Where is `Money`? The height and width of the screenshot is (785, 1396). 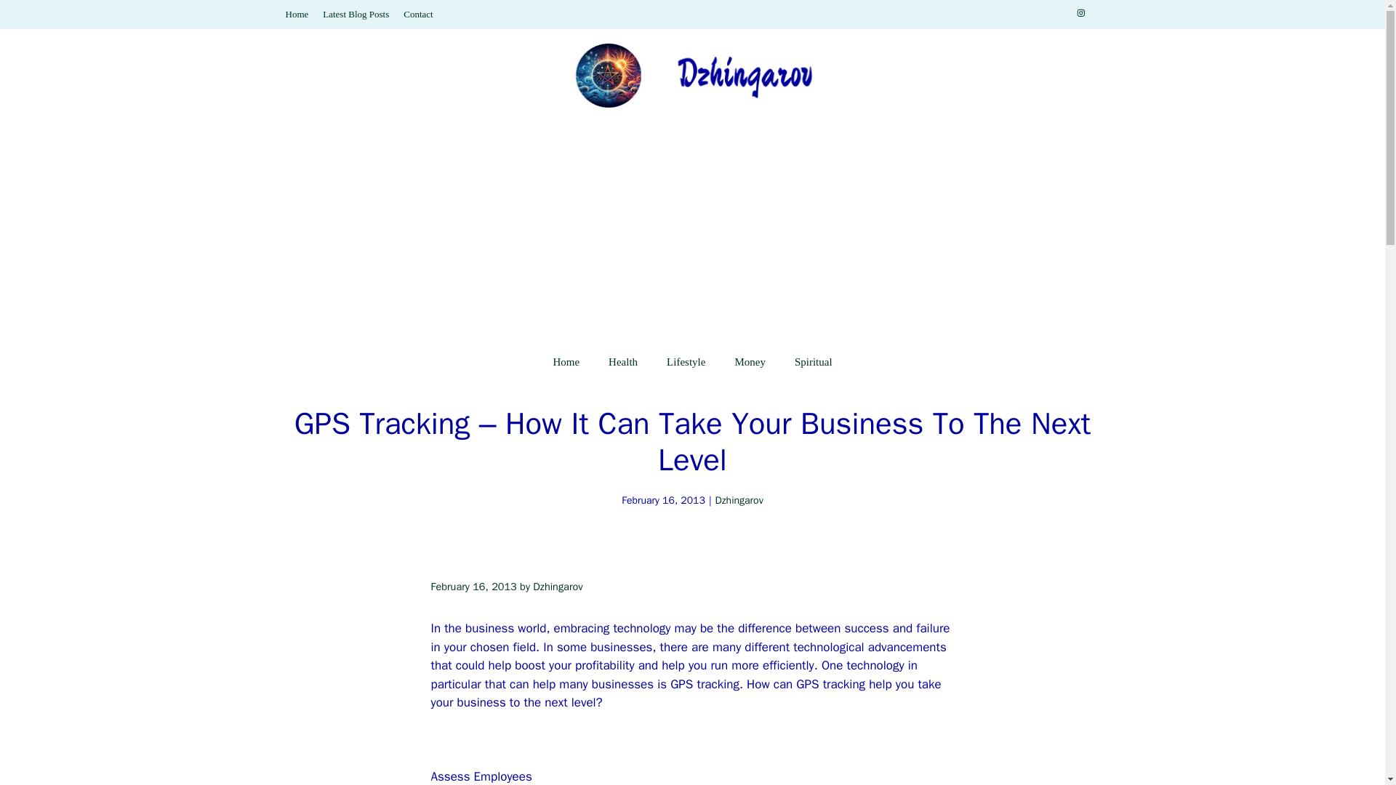 Money is located at coordinates (750, 362).